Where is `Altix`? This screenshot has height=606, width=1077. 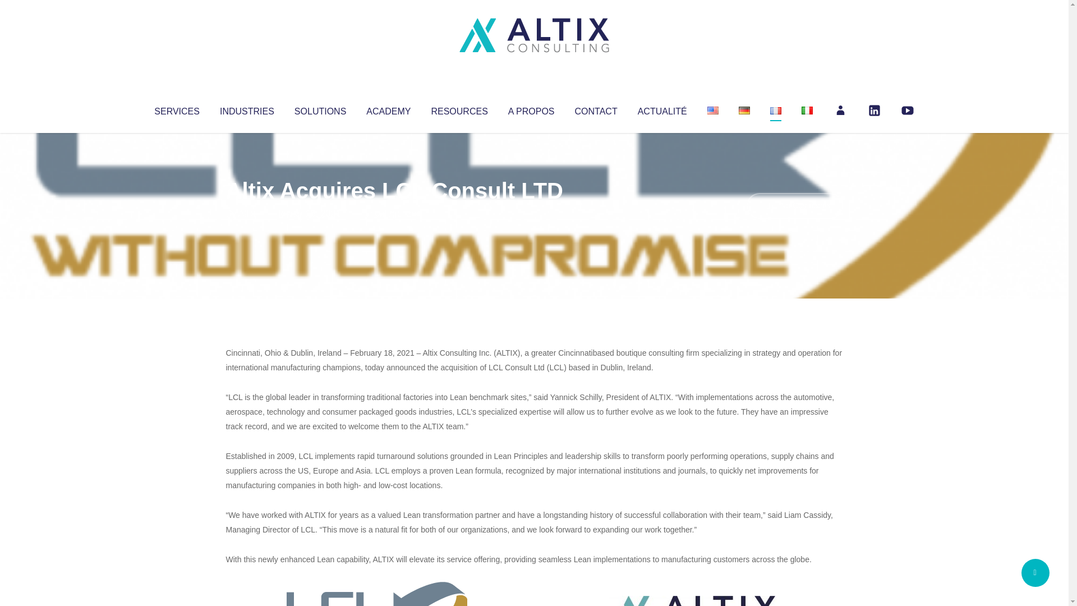 Altix is located at coordinates (247, 213).